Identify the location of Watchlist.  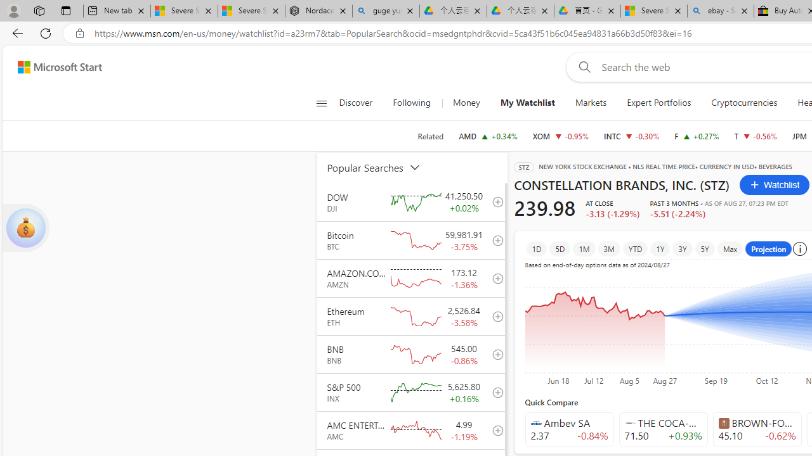
(775, 185).